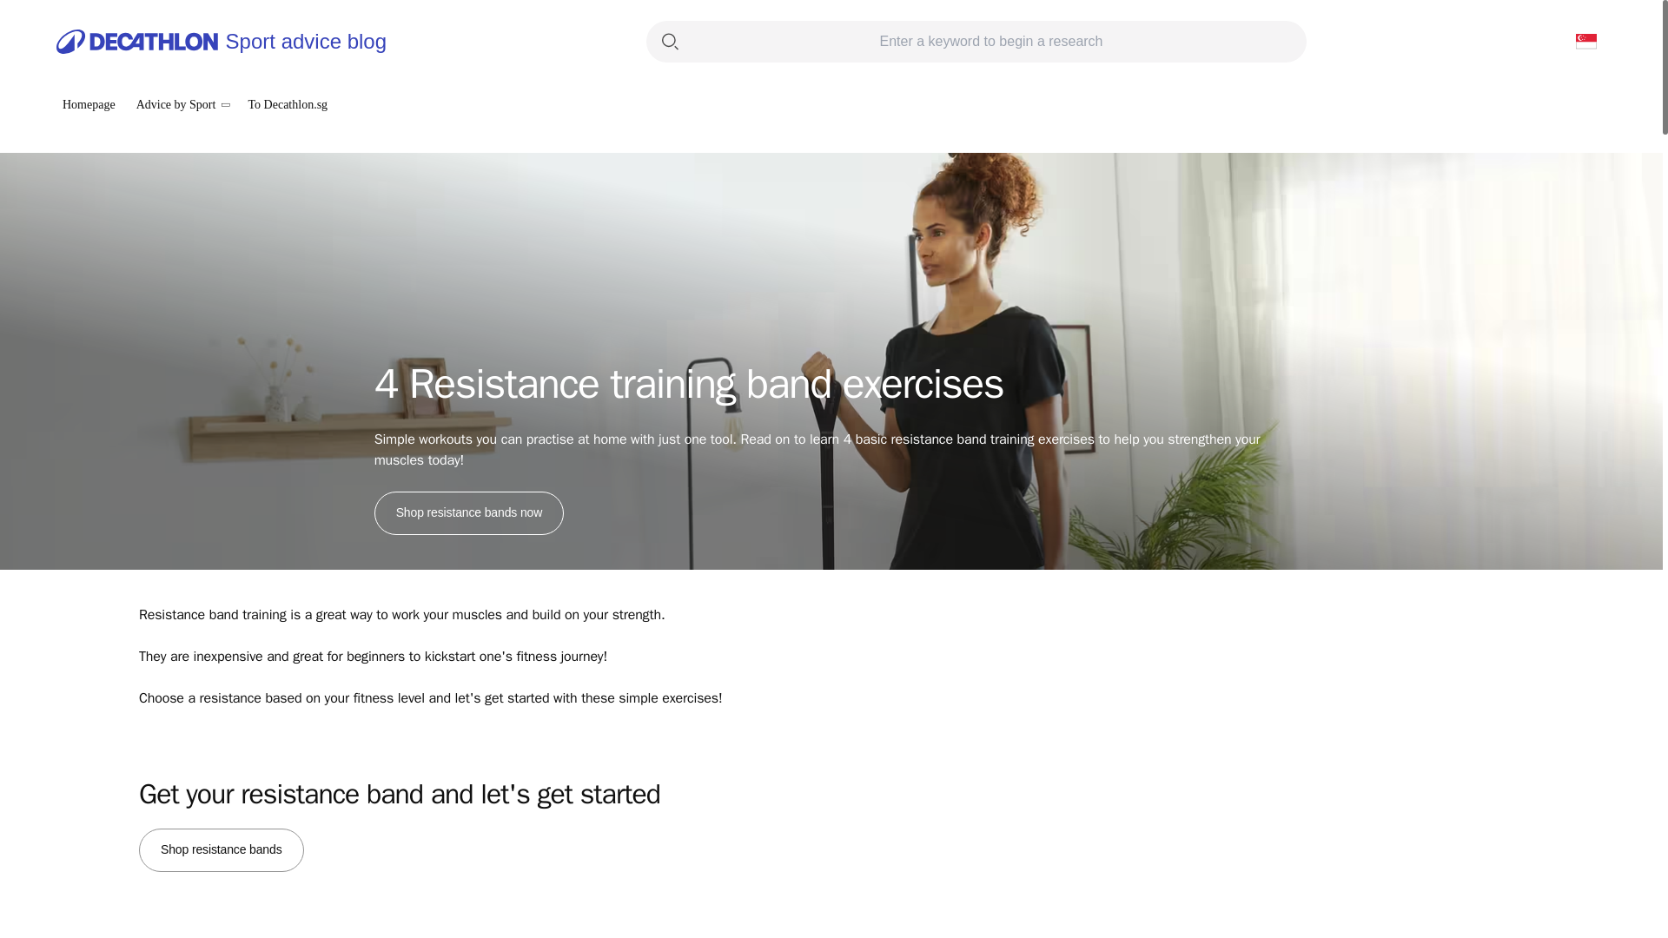 This screenshot has height=938, width=1668. I want to click on Sport advice blog, so click(221, 42).